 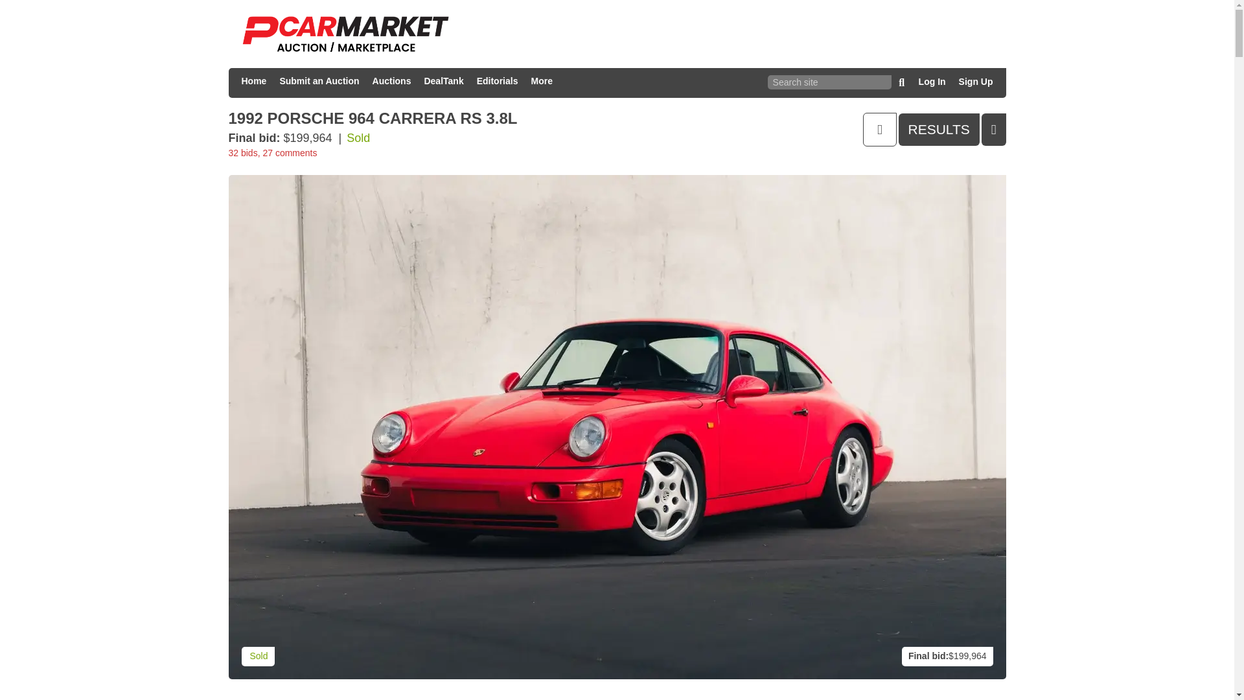 I want to click on More, so click(x=541, y=83).